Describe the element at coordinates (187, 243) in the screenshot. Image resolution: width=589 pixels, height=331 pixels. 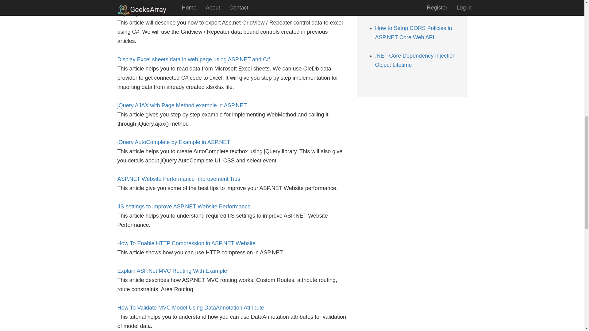
I see `How To Enable HTTP Compression in ASP.NET Website` at that location.